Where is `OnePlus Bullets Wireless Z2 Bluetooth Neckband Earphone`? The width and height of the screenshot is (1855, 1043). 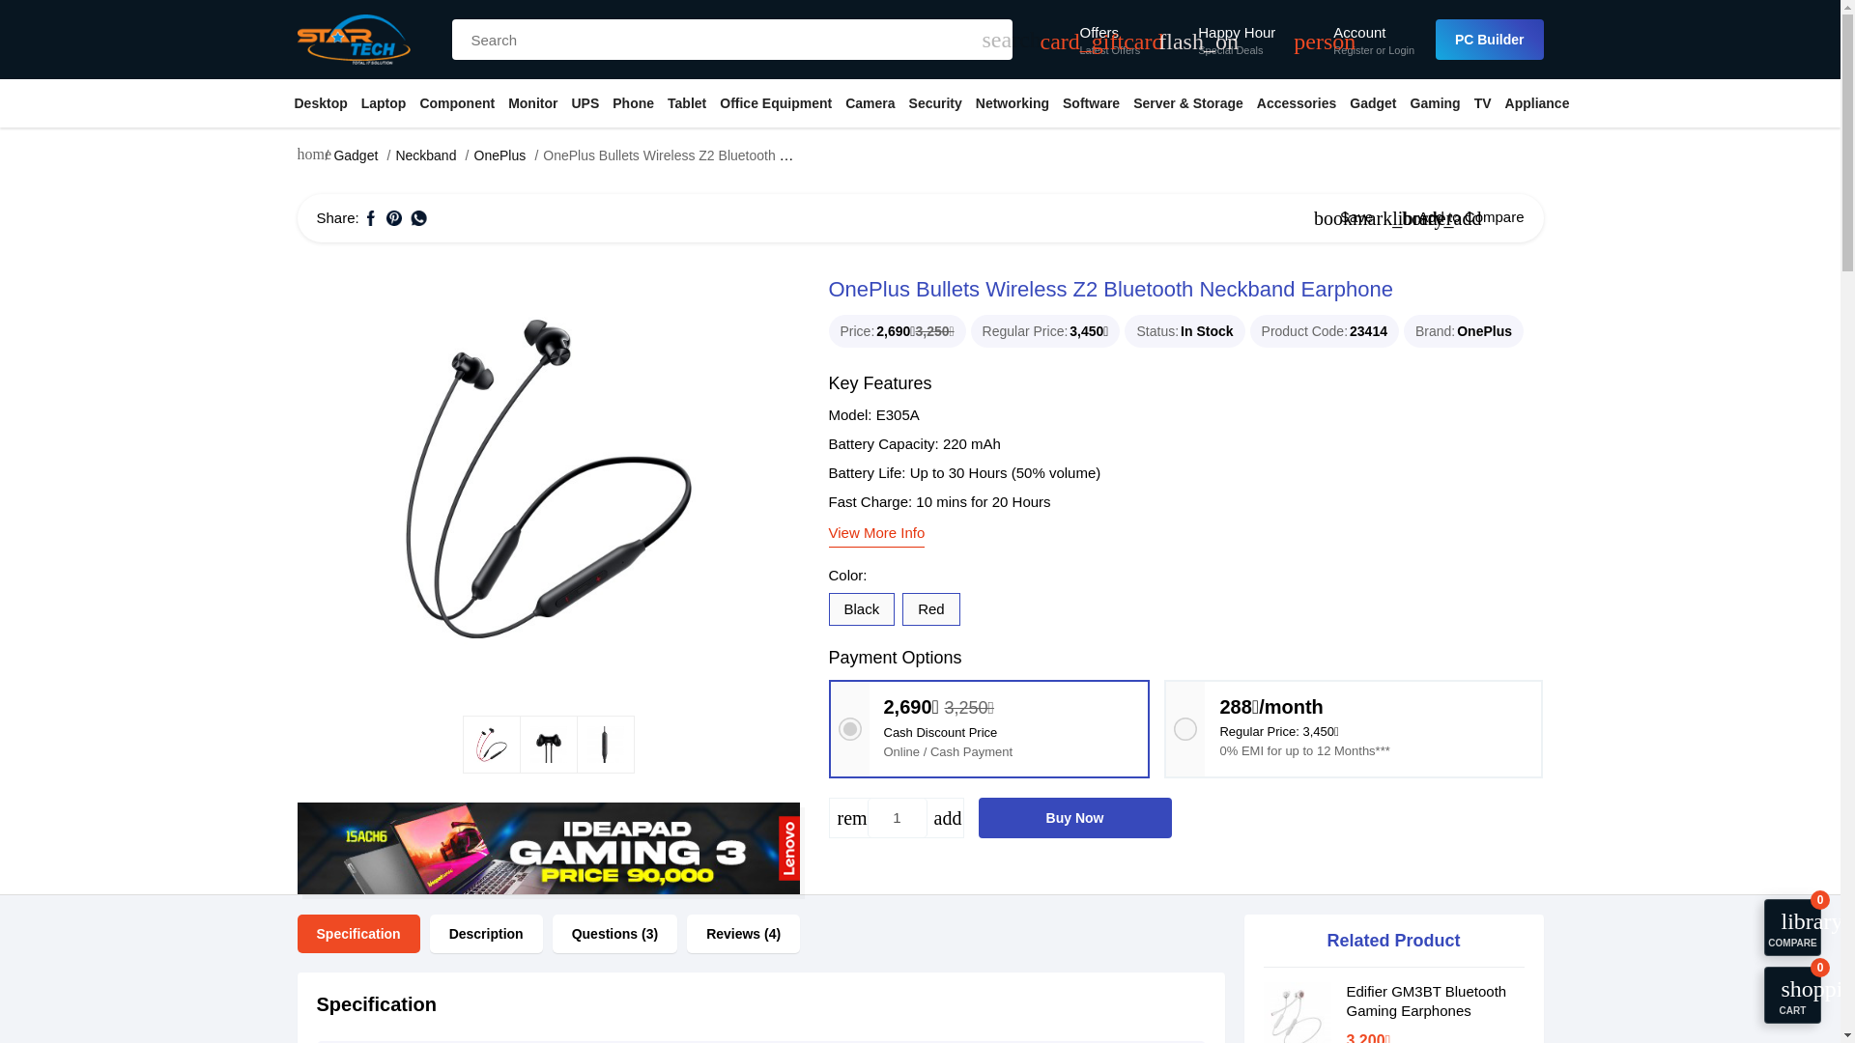 OnePlus Bullets Wireless Z2 Bluetooth Neckband Earphone is located at coordinates (491, 744).